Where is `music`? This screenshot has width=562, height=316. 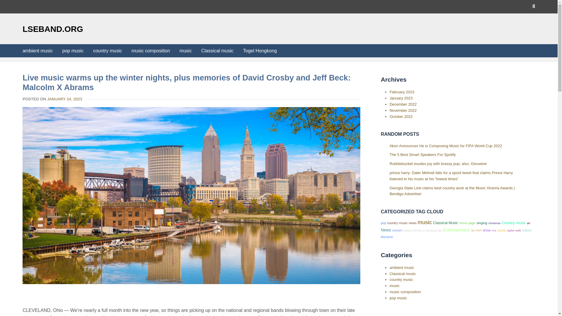
music is located at coordinates (425, 222).